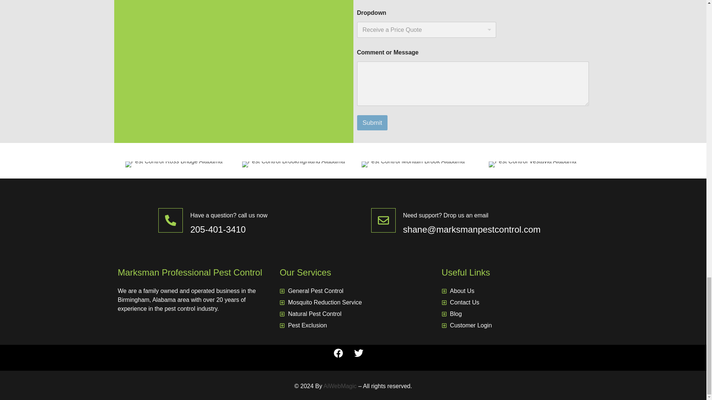  I want to click on Contact Us, so click(515, 302).